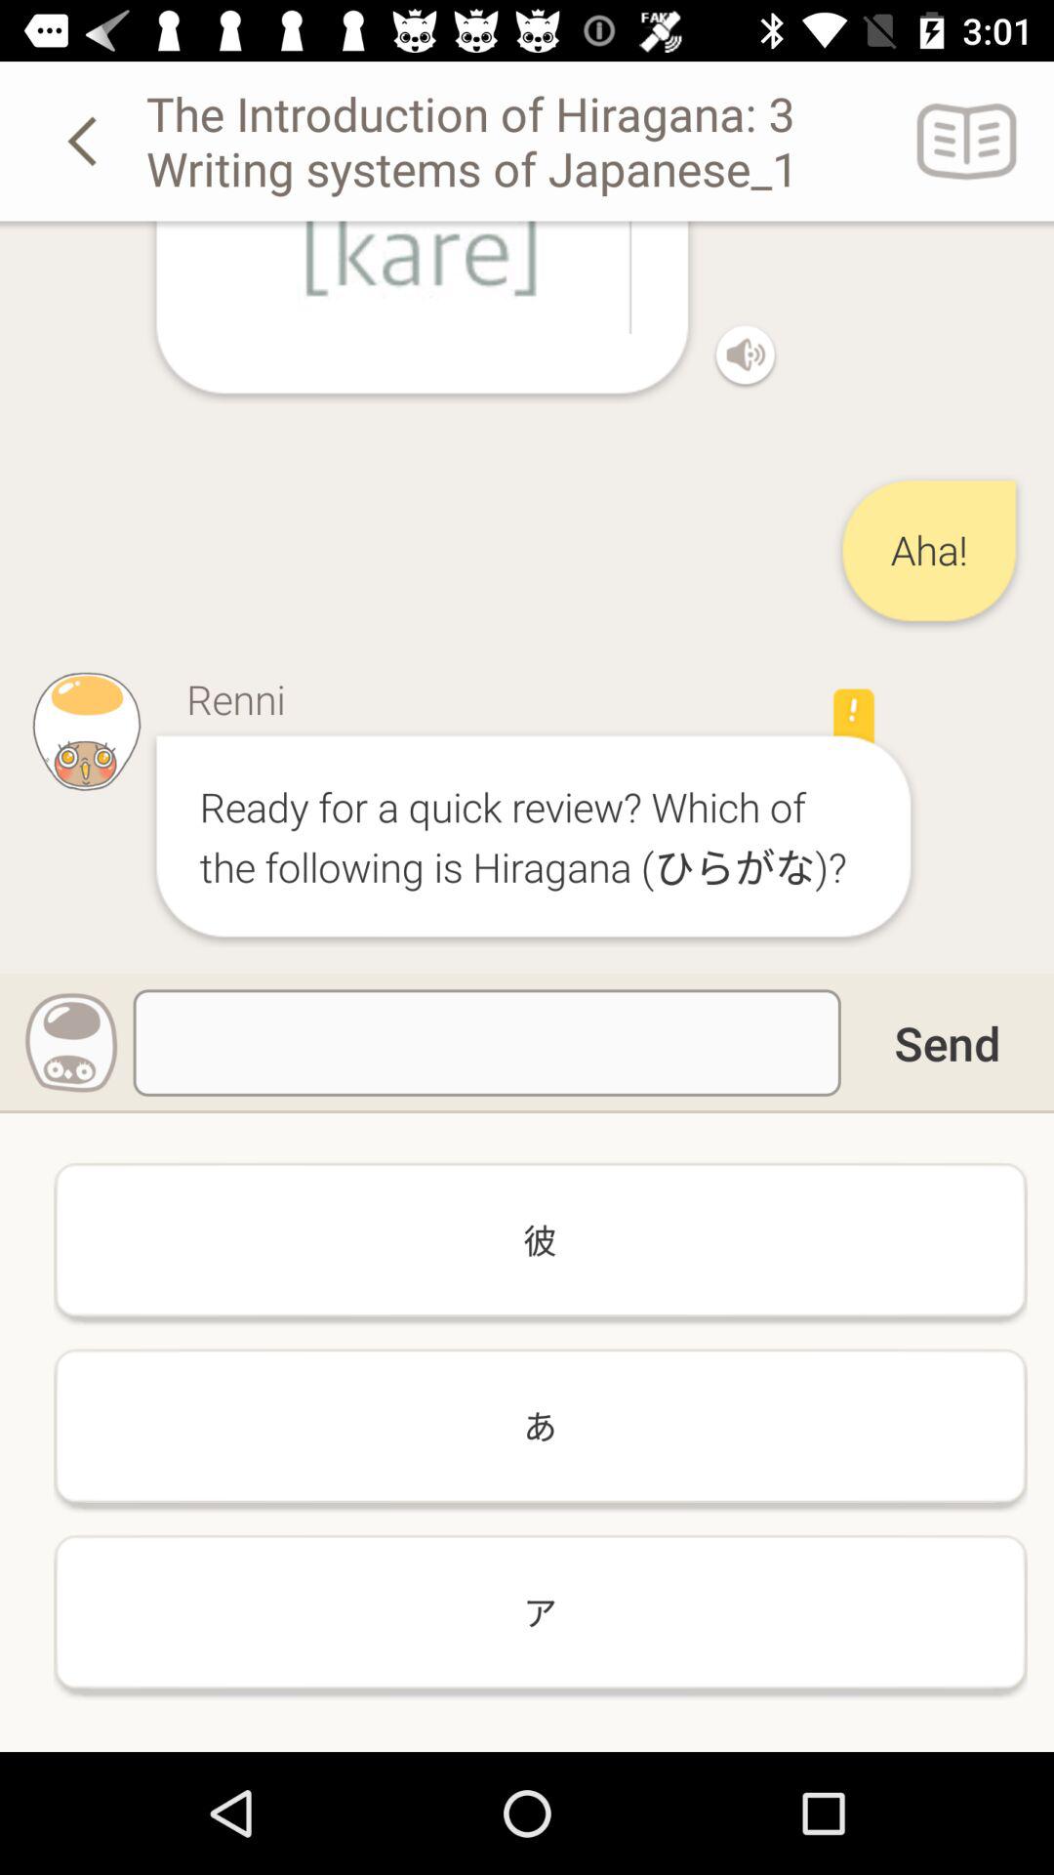 The image size is (1054, 1875). What do you see at coordinates (541, 1611) in the screenshot?
I see `select the last text` at bounding box center [541, 1611].